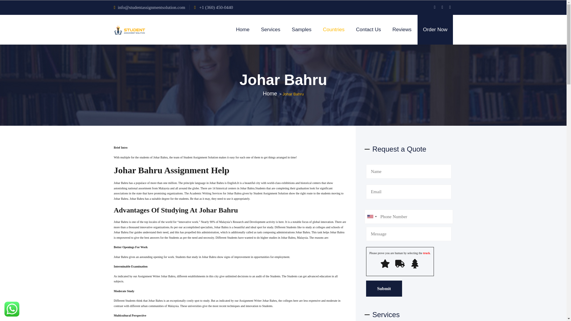 This screenshot has width=571, height=321. Describe the element at coordinates (302, 30) in the screenshot. I see `Samples` at that location.